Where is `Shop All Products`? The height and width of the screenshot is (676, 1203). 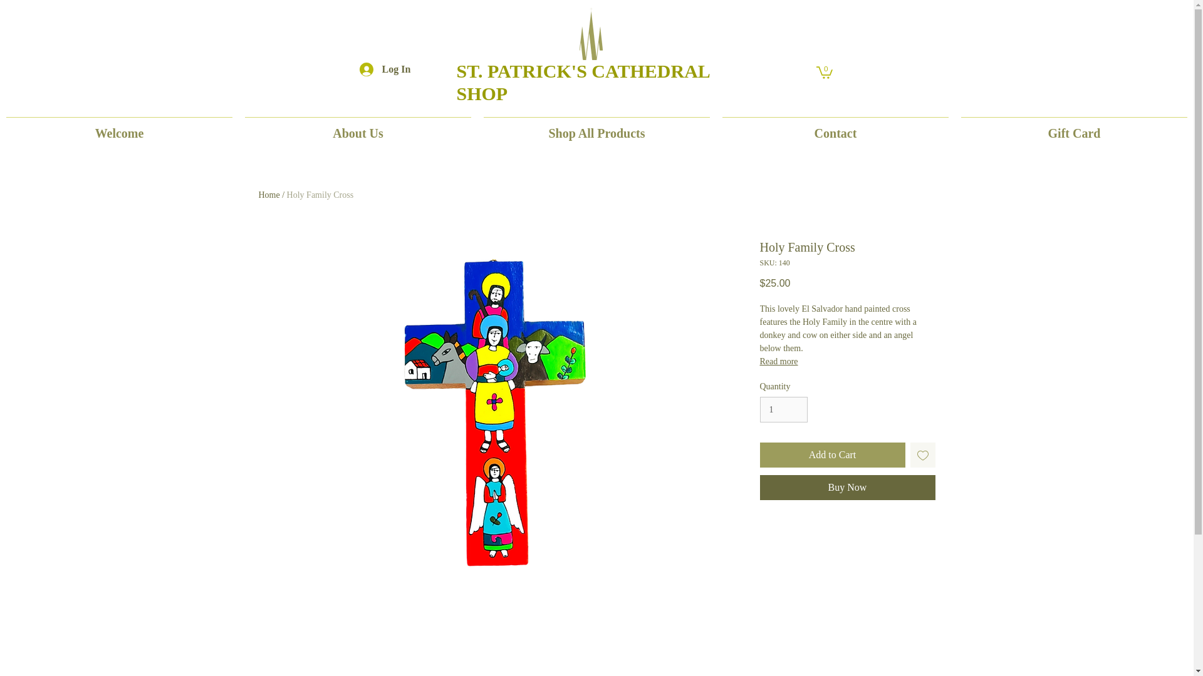
Shop All Products is located at coordinates (596, 128).